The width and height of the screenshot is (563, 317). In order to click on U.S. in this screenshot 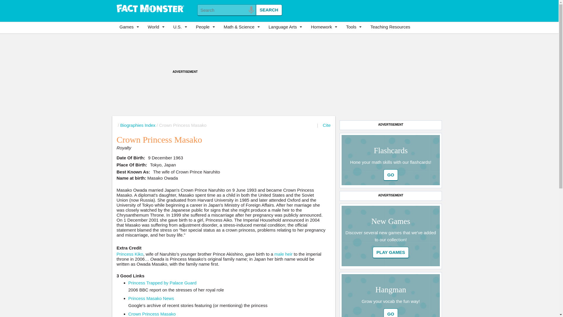, I will do `click(182, 27)`.